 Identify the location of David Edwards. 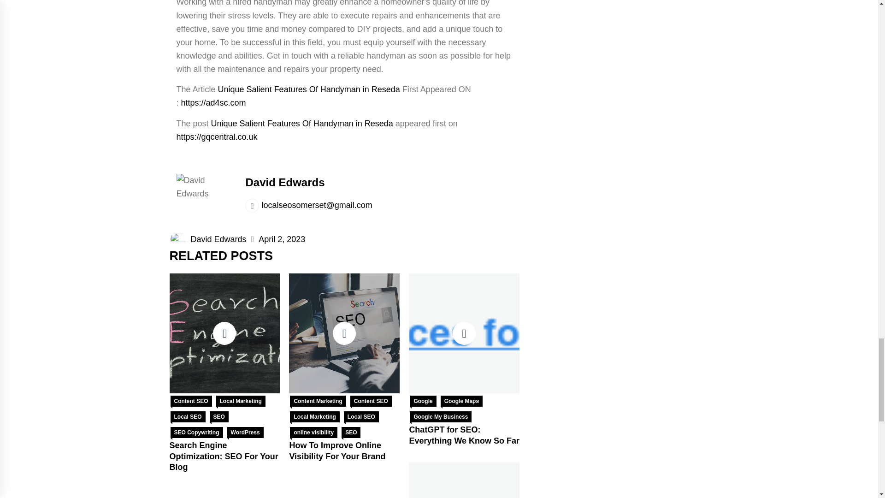
(218, 239).